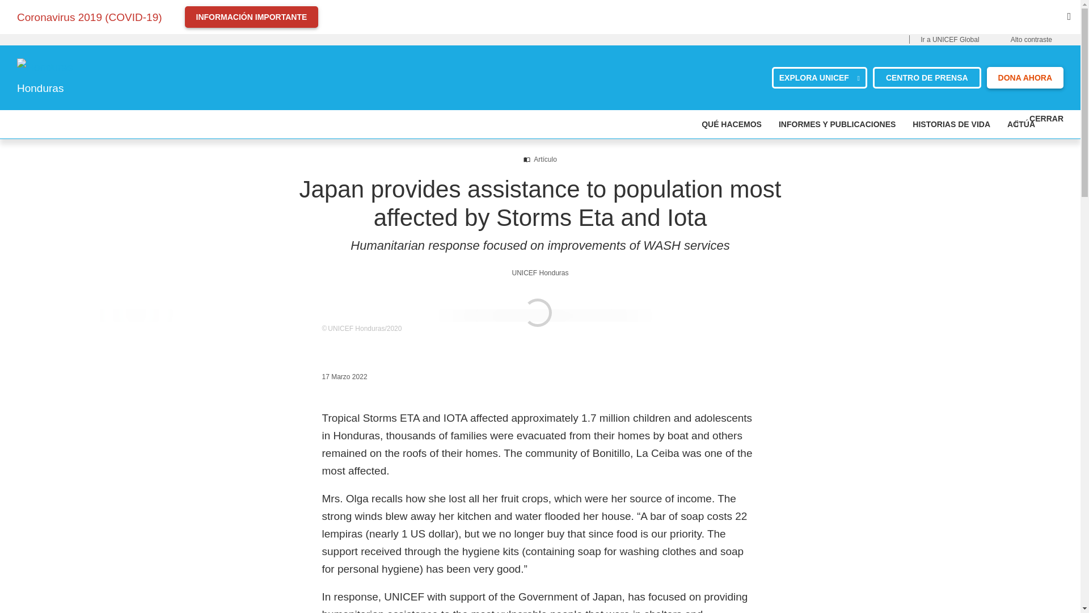 The height and width of the screenshot is (613, 1089). I want to click on Honduras, so click(45, 67).